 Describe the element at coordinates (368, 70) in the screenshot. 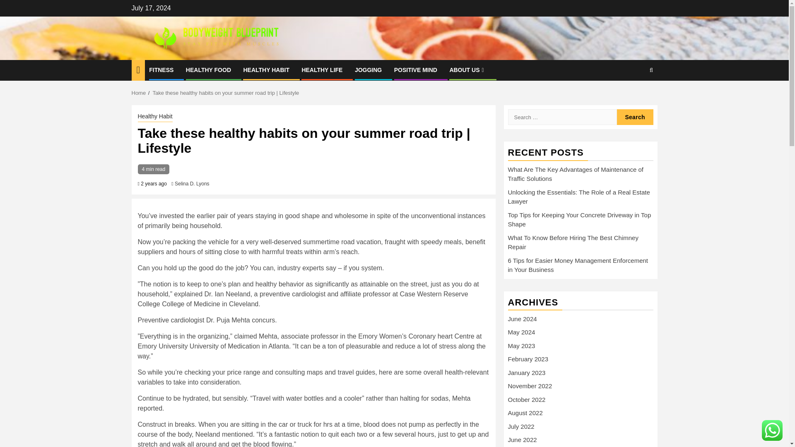

I see `JOGGING` at that location.